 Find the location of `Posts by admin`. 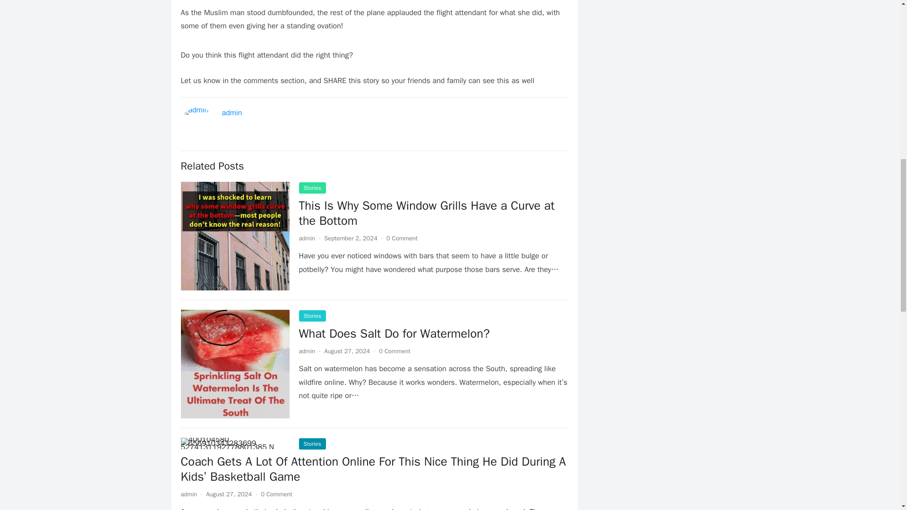

Posts by admin is located at coordinates (306, 238).